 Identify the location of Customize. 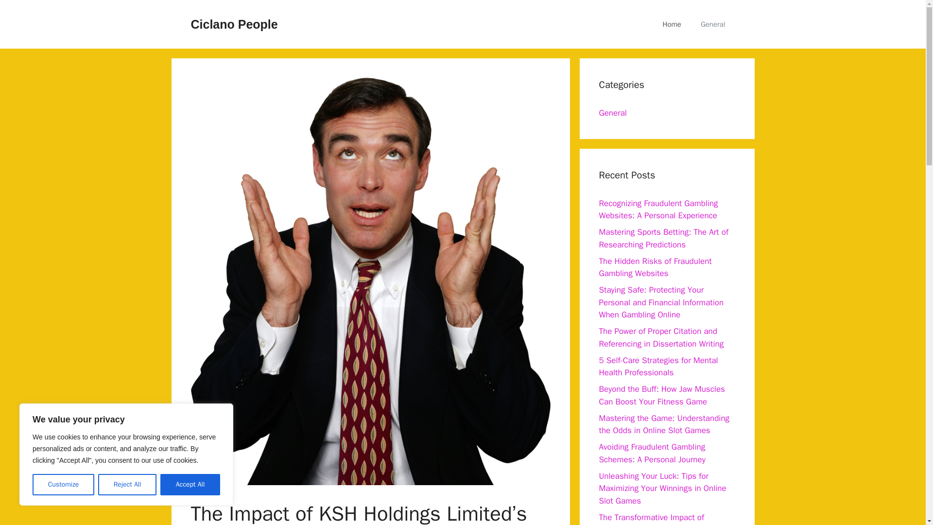
(63, 485).